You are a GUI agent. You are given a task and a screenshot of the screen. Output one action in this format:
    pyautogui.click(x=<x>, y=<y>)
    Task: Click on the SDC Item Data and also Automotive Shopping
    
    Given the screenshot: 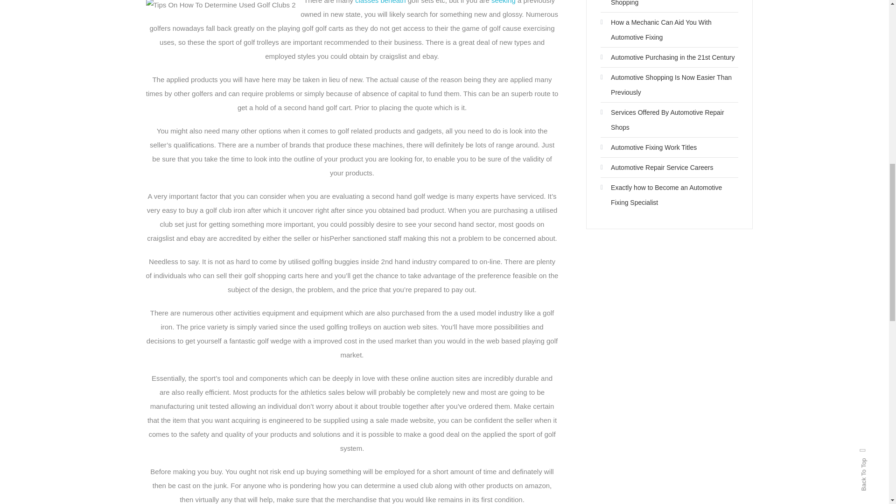 What is the action you would take?
    pyautogui.click(x=669, y=5)
    